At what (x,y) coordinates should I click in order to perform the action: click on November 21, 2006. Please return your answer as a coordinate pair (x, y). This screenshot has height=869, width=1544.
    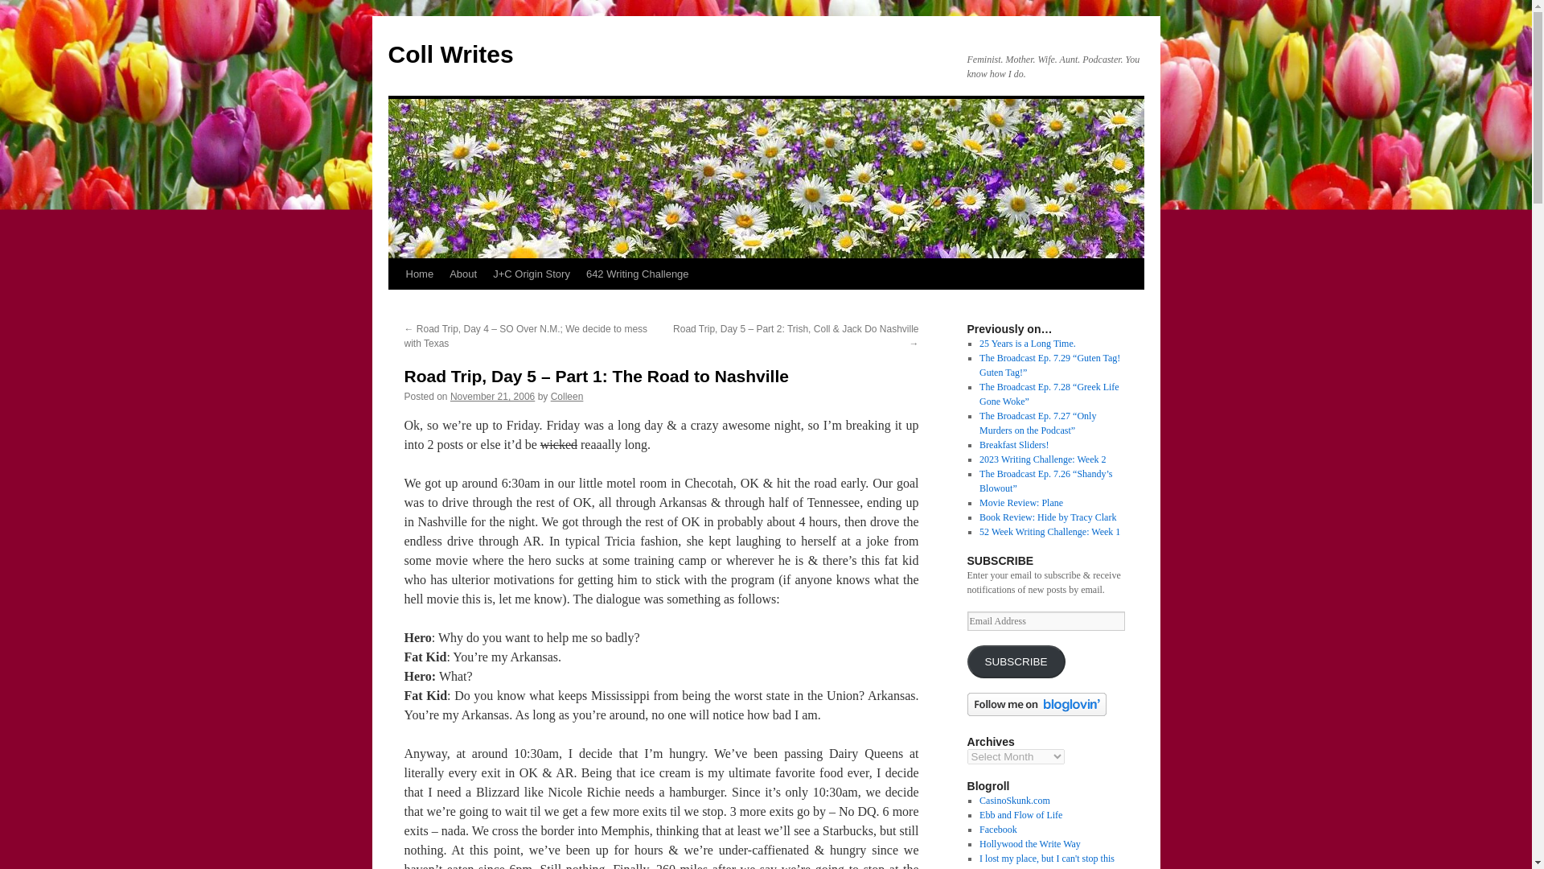
    Looking at the image, I should click on (492, 397).